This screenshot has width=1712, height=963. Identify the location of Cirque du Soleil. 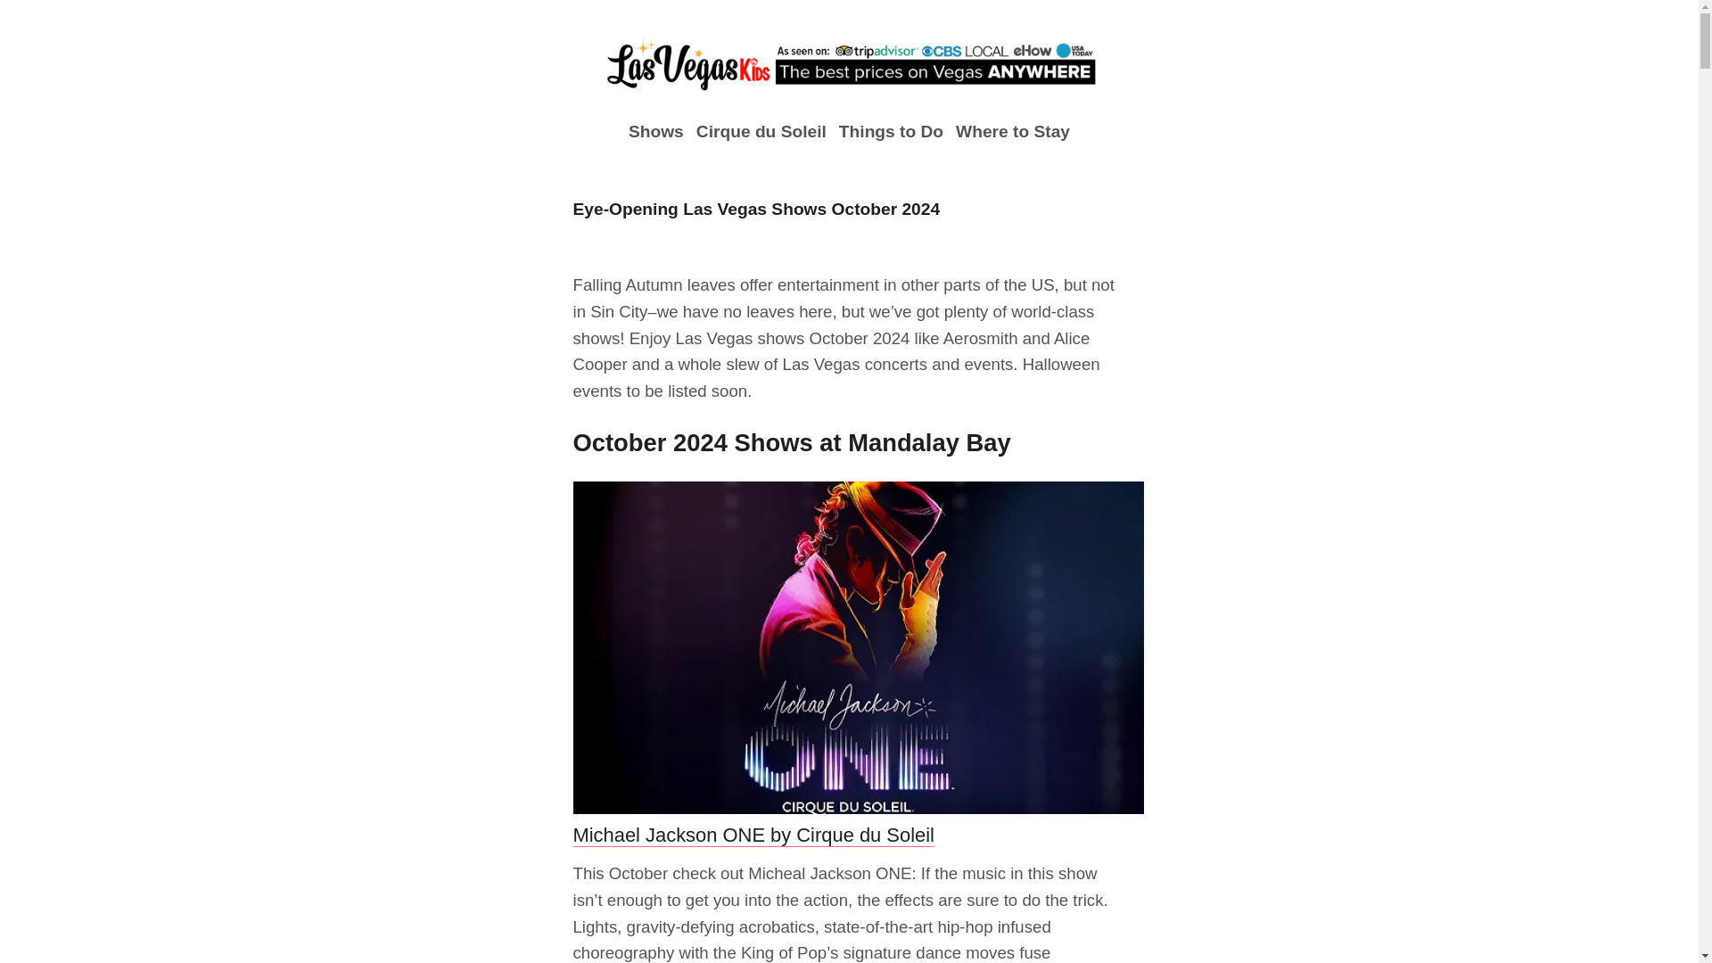
(761, 132).